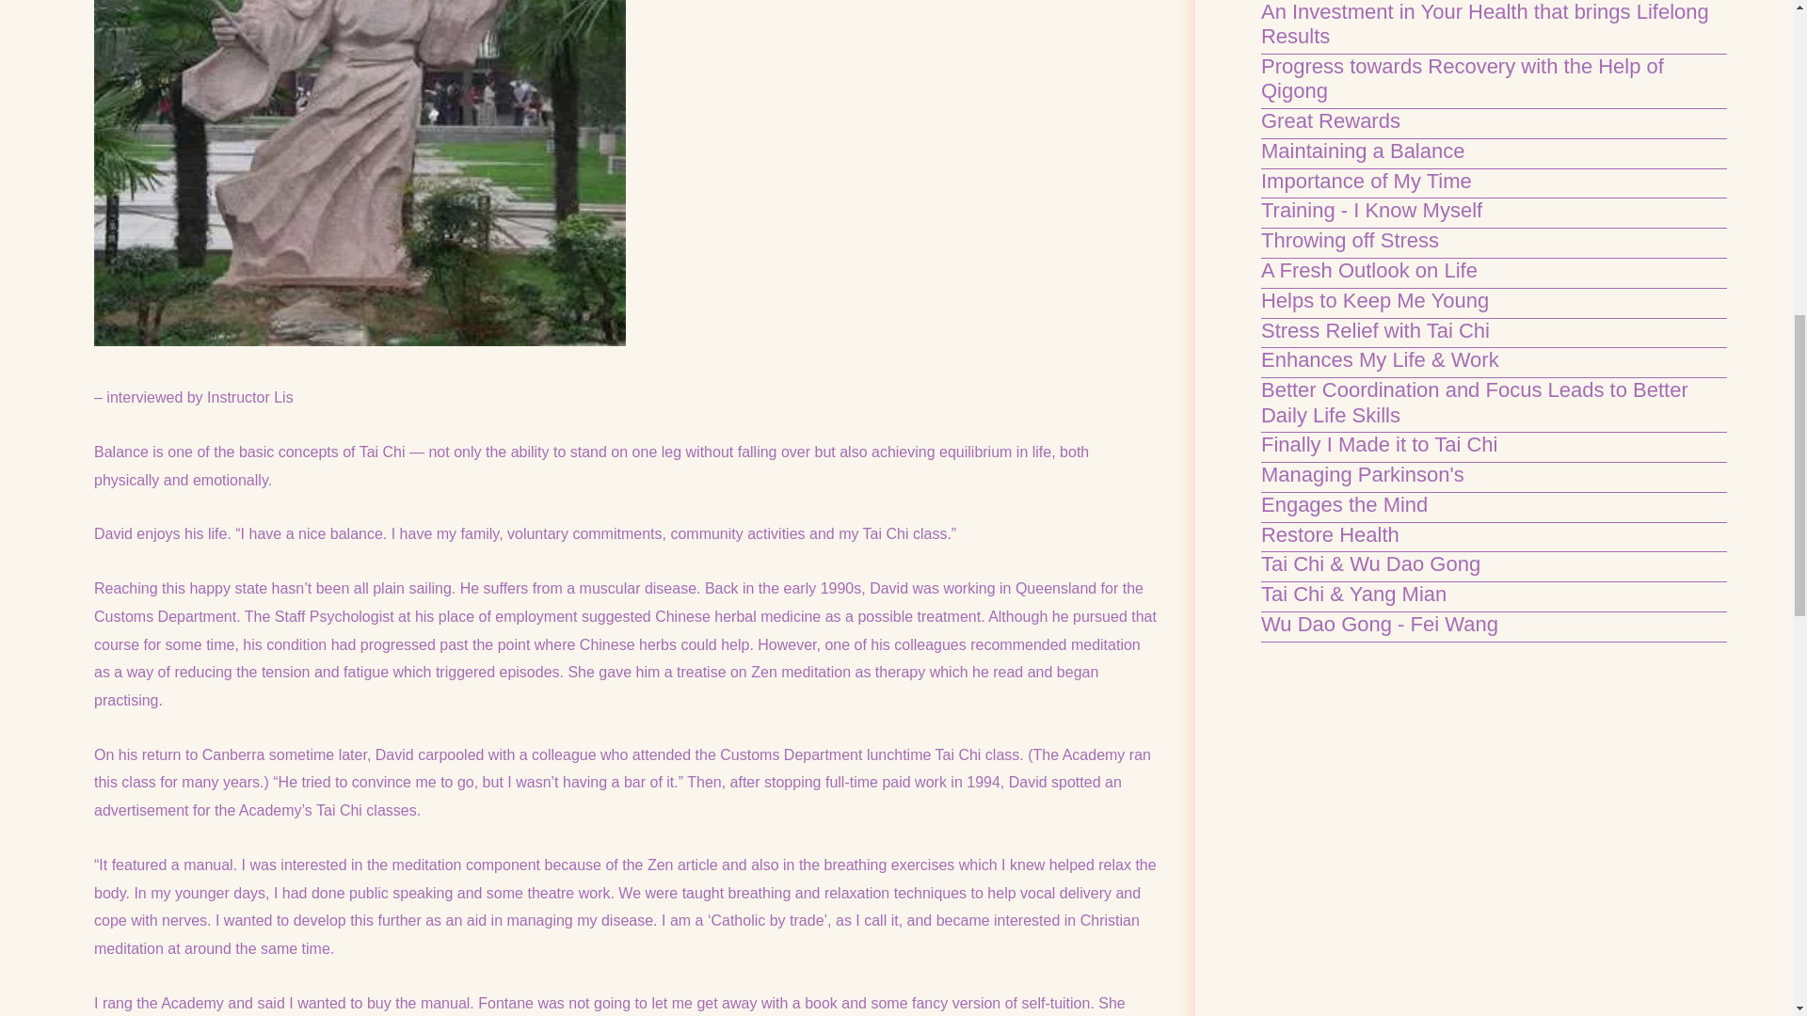 The image size is (1807, 1016). What do you see at coordinates (1463, 79) in the screenshot?
I see `Progress towards Recovery with the Help of Qigong` at bounding box center [1463, 79].